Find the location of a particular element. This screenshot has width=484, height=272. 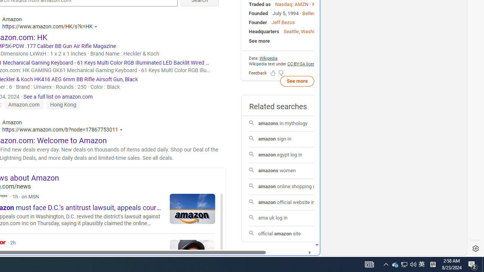

Data attribution Wikipedia is located at coordinates (268, 58).